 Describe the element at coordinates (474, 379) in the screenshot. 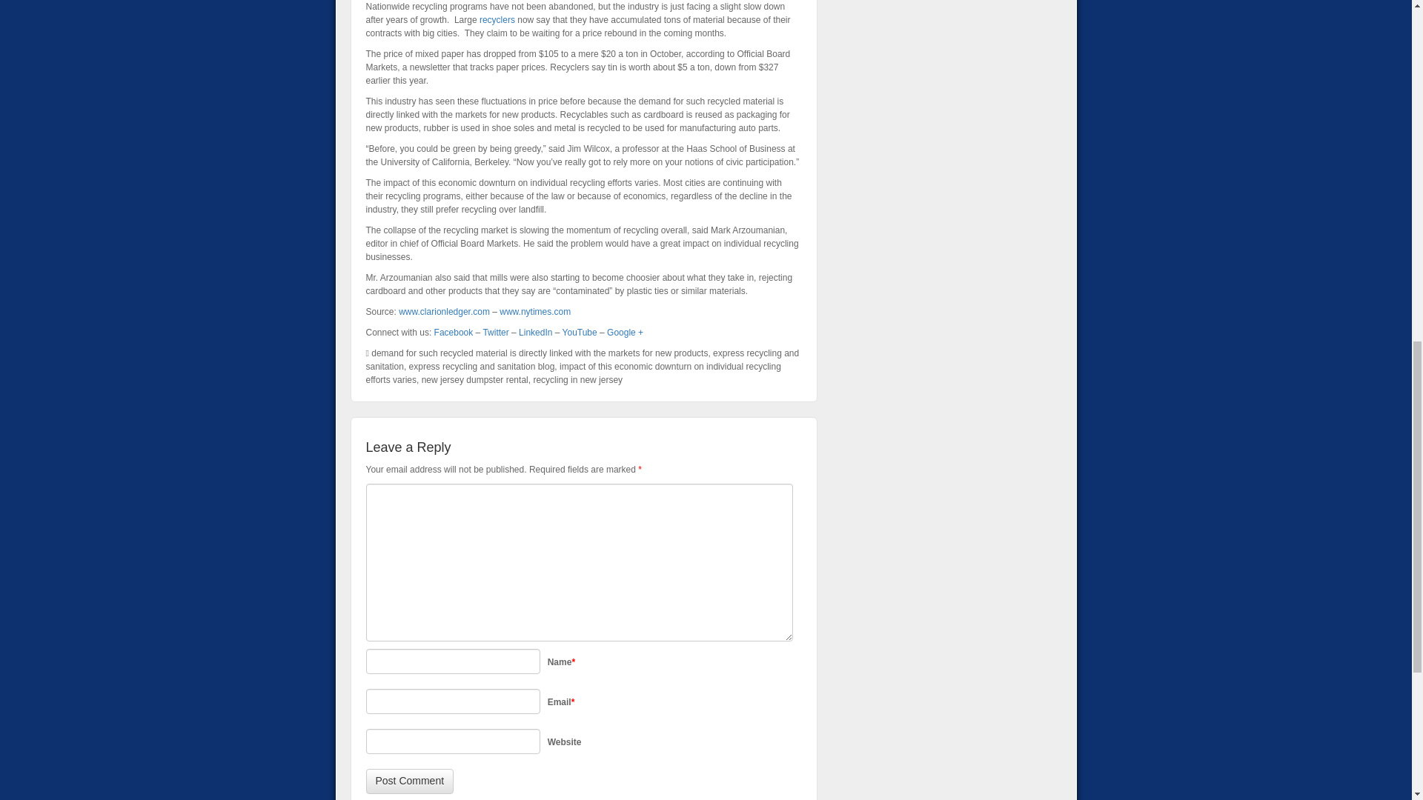

I see `new jersey dumpster rental` at that location.